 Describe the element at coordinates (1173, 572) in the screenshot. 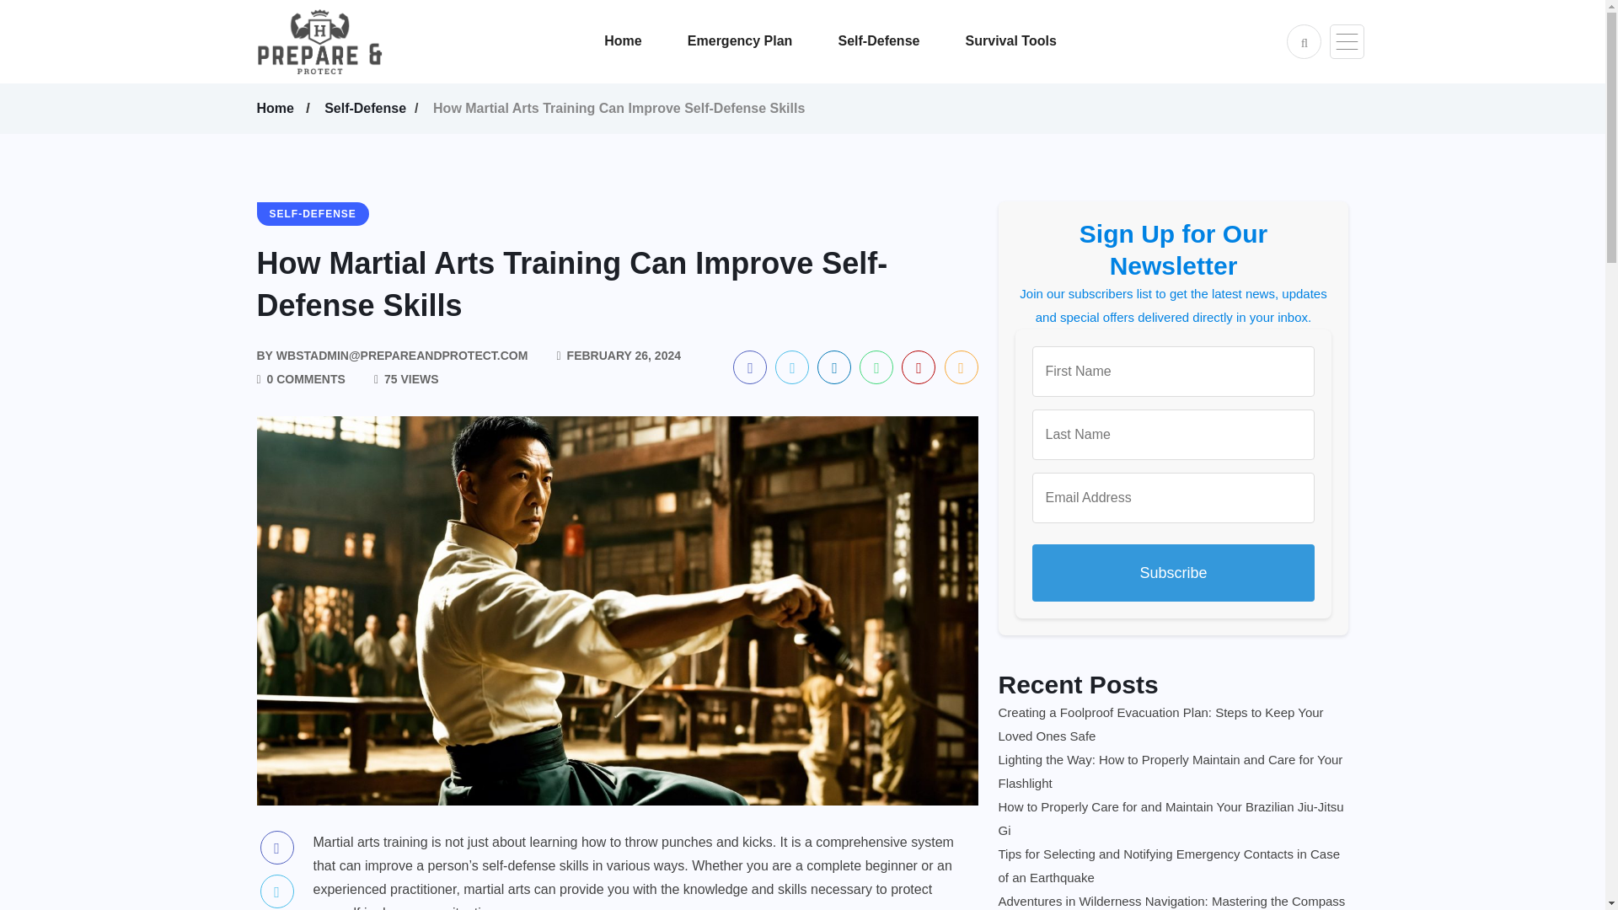

I see `Subscribe` at that location.